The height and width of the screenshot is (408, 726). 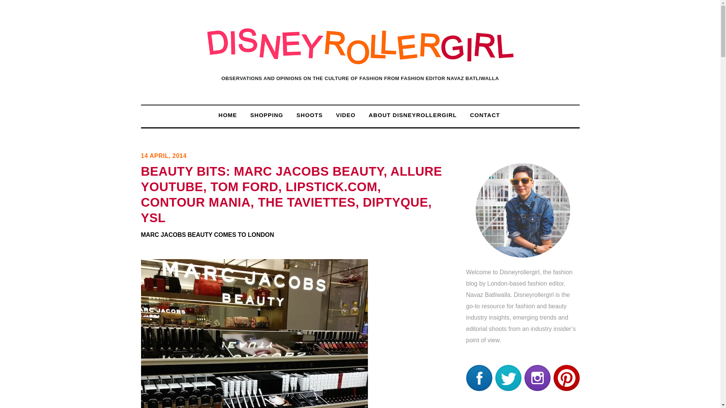 What do you see at coordinates (360, 57) in the screenshot?
I see `DisneyRollerGirl` at bounding box center [360, 57].